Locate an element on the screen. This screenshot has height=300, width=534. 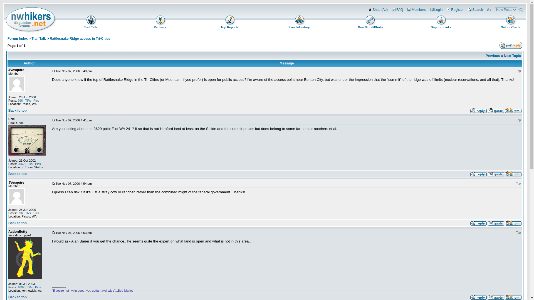
Shopping at amazon via this link will support NWHikers is located at coordinates (378, 9).